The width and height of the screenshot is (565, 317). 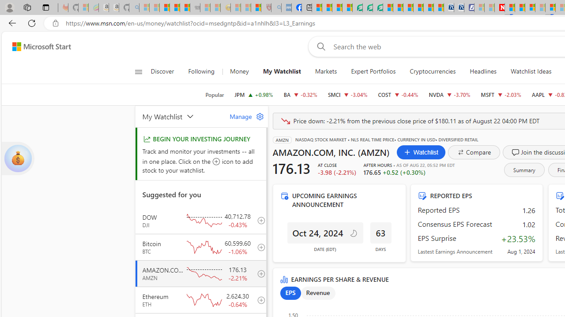 What do you see at coordinates (256, 8) in the screenshot?
I see `Local - MSN` at bounding box center [256, 8].